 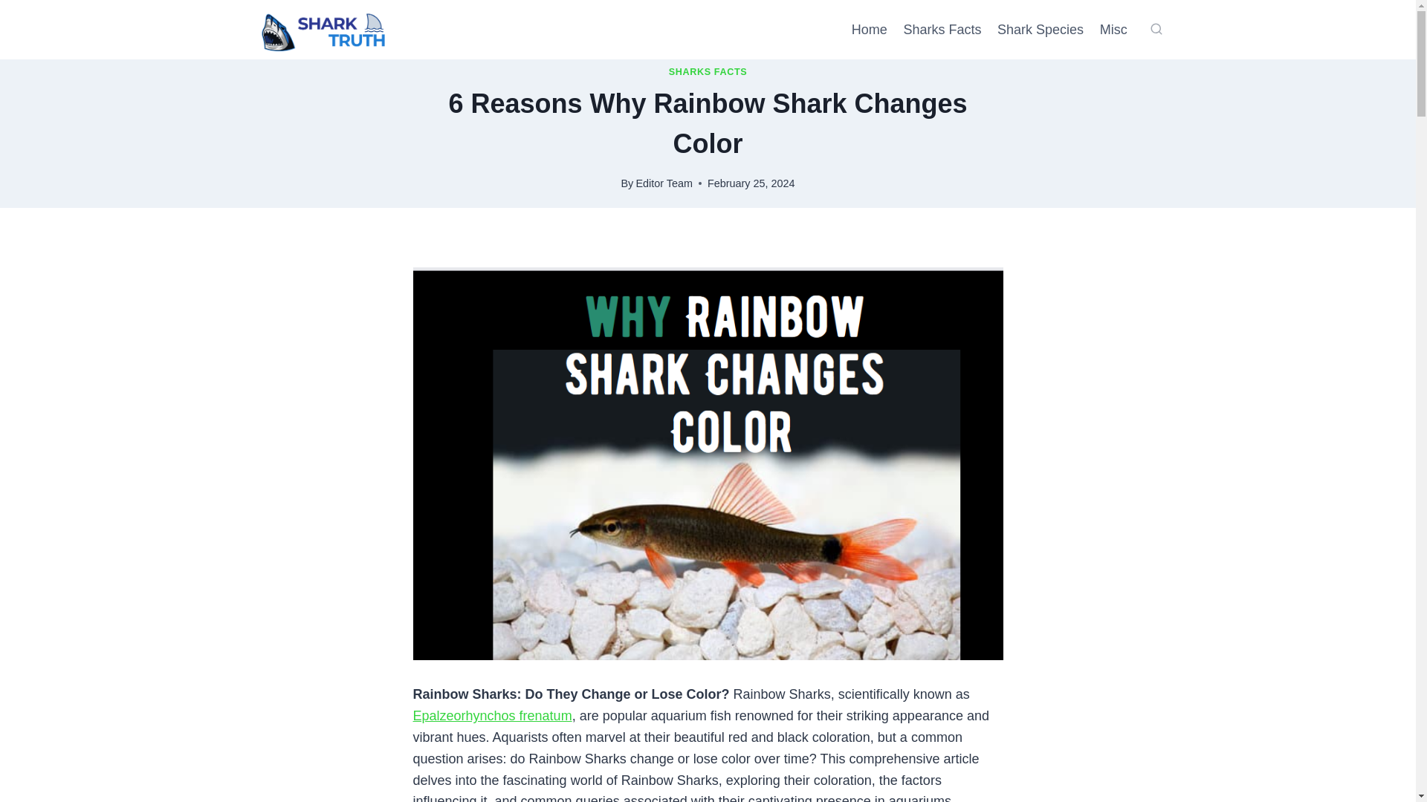 I want to click on Shark Species, so click(x=1040, y=30).